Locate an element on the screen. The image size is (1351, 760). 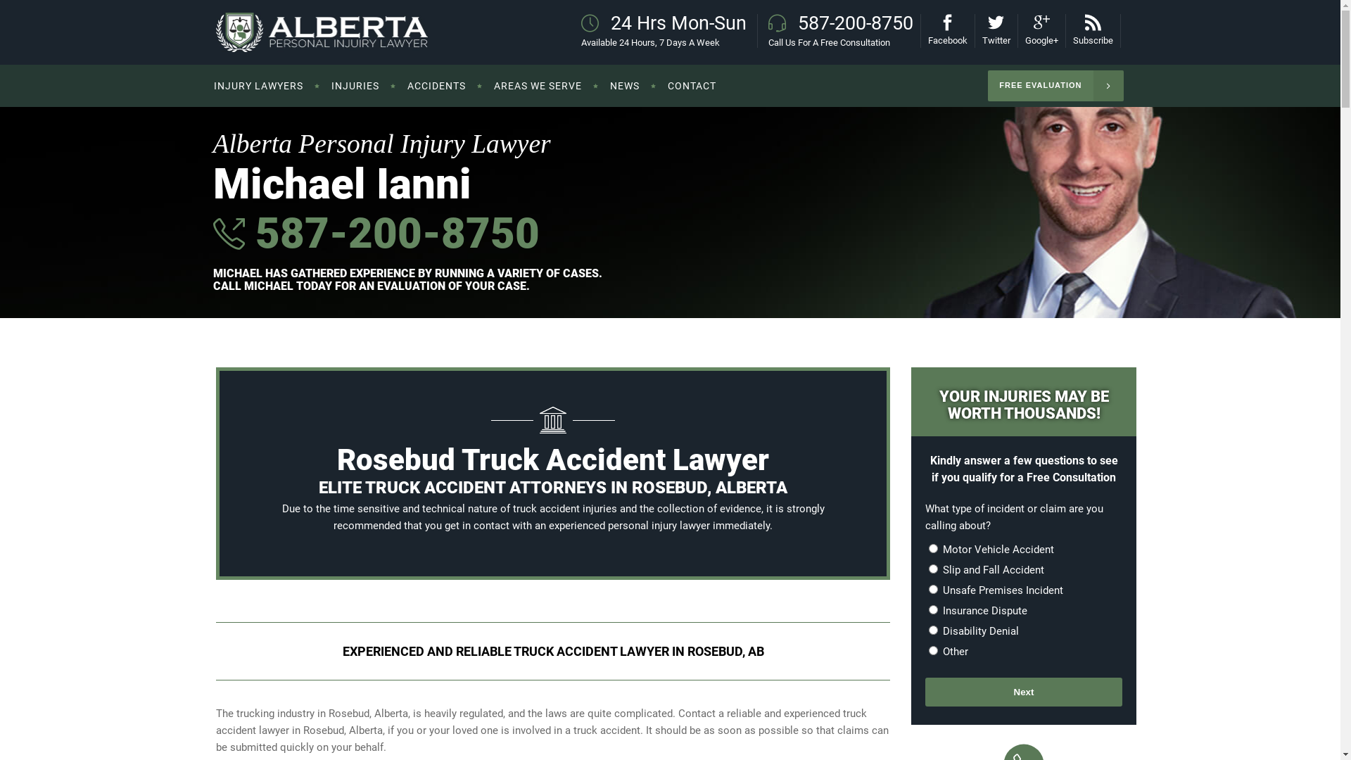
Next is located at coordinates (1024, 692).